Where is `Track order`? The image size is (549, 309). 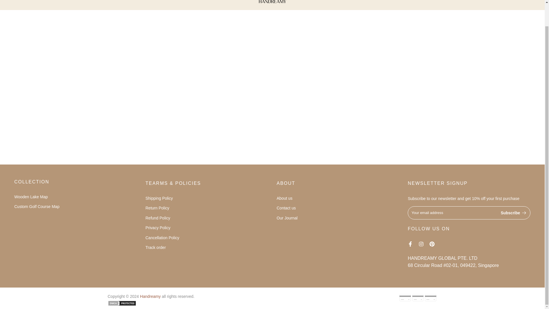 Track order is located at coordinates (156, 247).